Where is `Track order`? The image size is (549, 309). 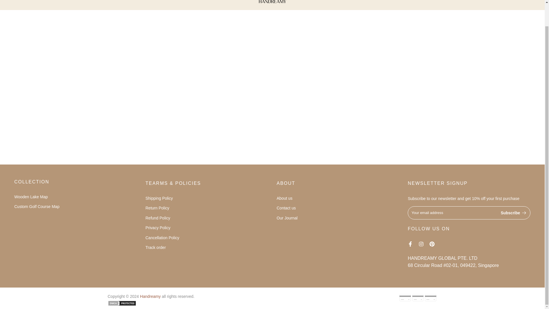 Track order is located at coordinates (156, 247).